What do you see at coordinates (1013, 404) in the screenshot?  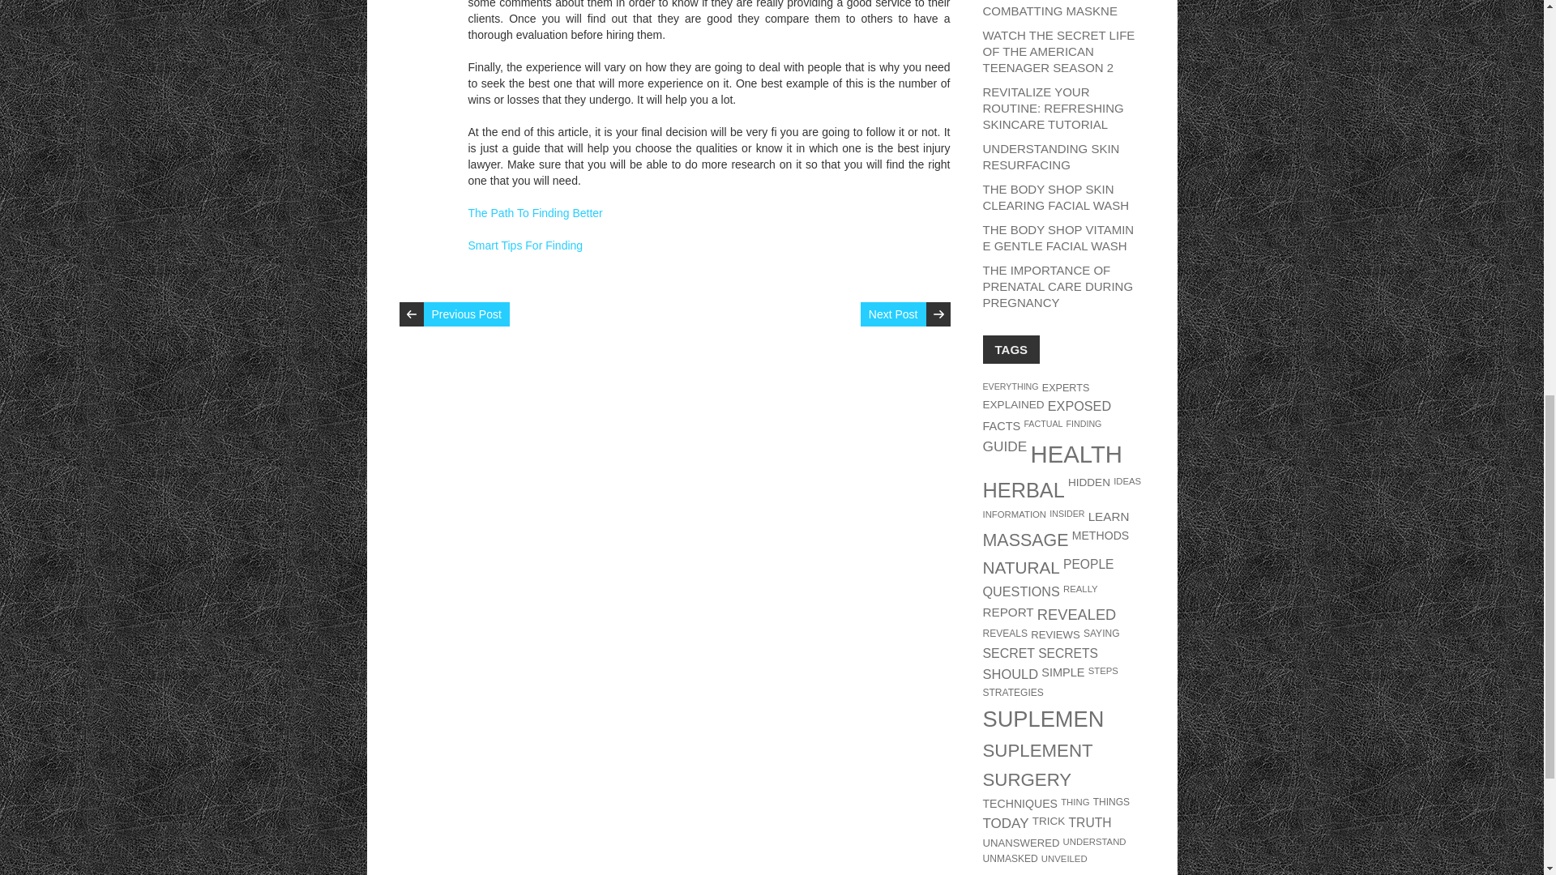 I see `EXPLAINED` at bounding box center [1013, 404].